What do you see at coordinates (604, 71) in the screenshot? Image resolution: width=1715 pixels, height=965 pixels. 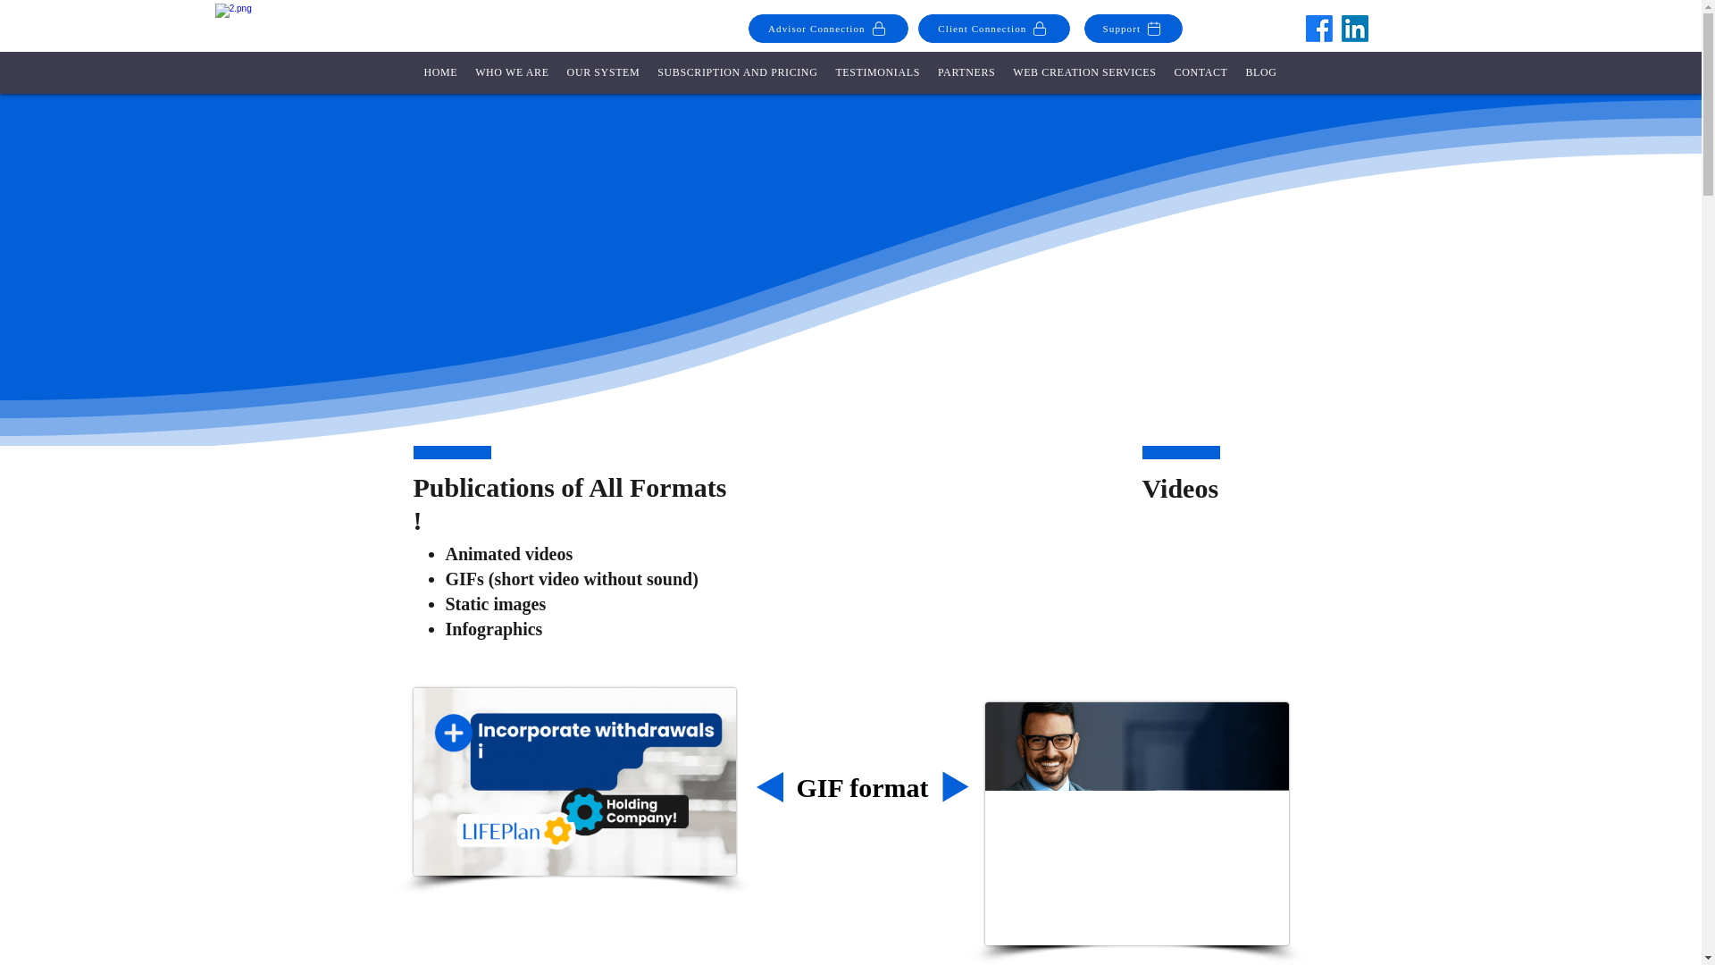 I see `OUR SYSTEM` at bounding box center [604, 71].